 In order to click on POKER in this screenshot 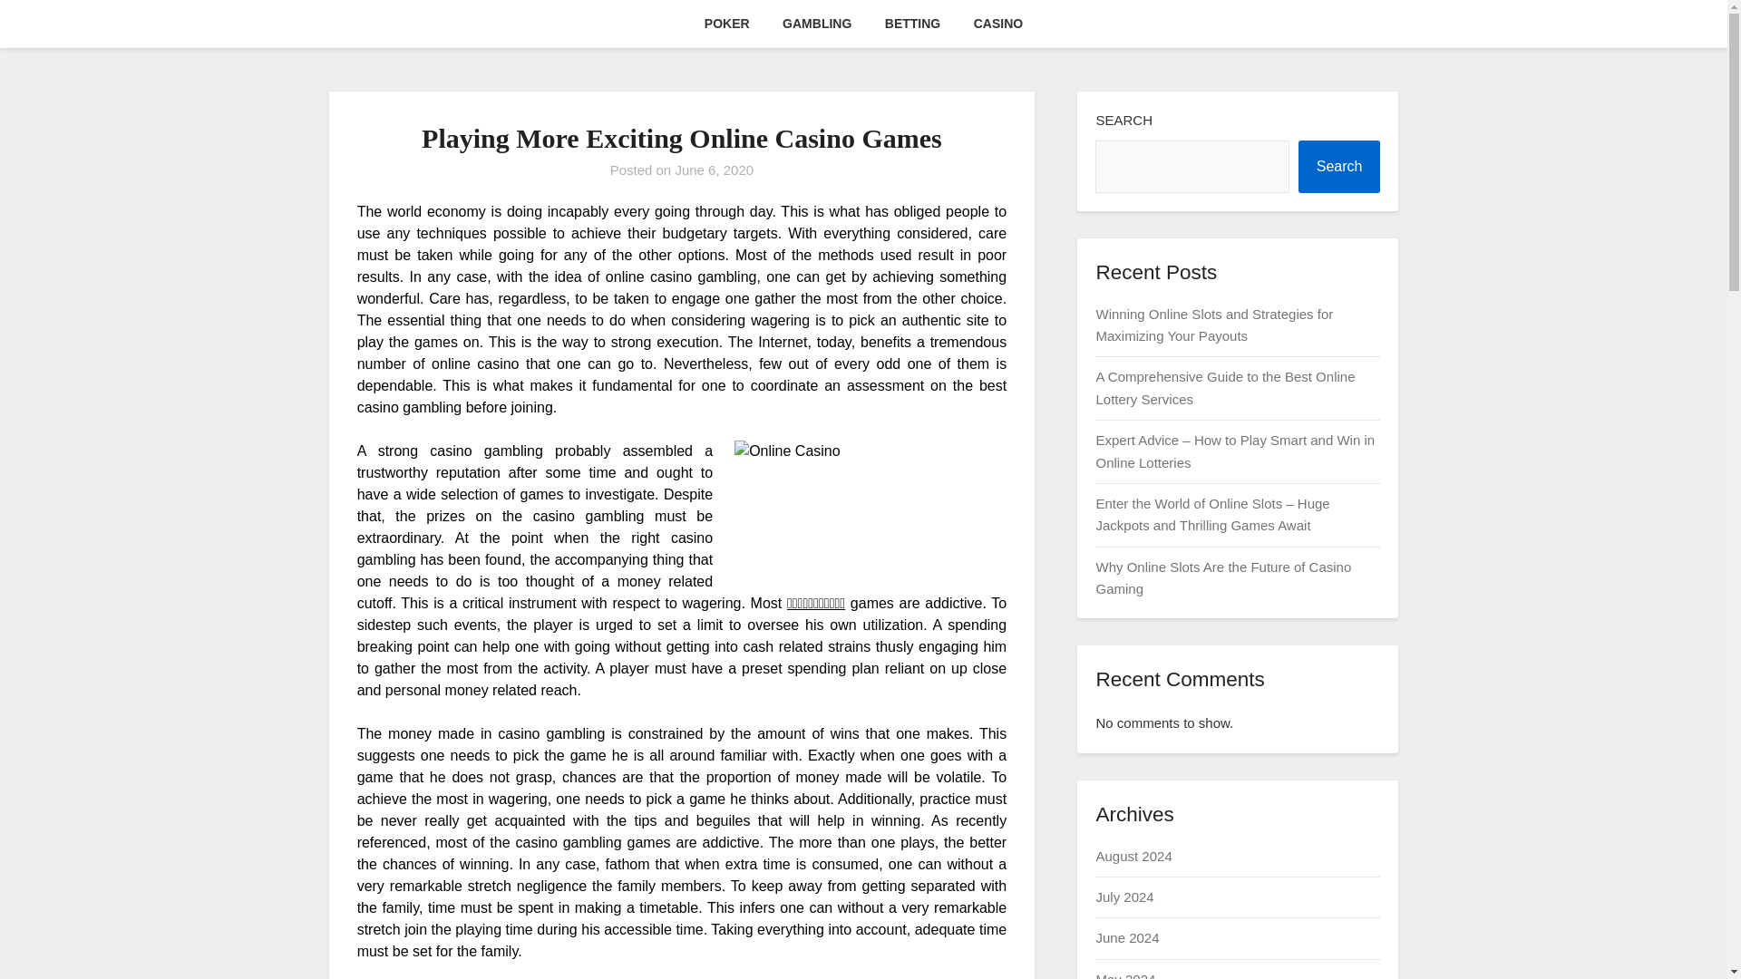, I will do `click(726, 24)`.